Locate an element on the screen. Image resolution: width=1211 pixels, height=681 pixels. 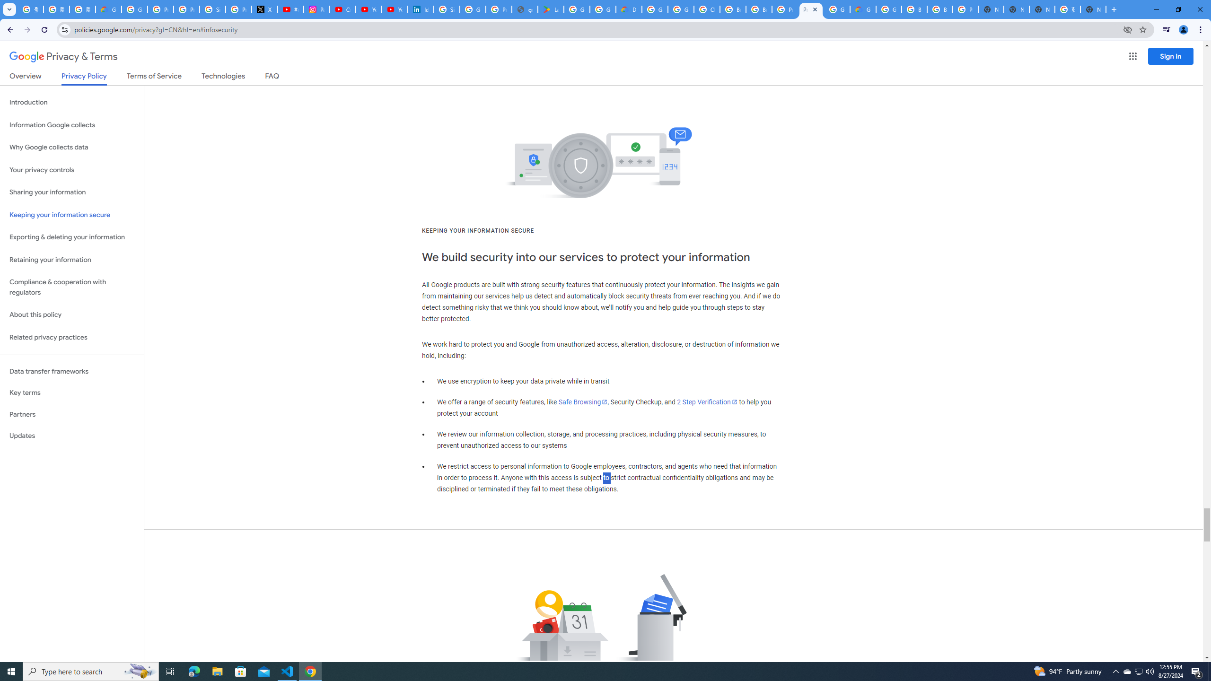
2 Step Verification is located at coordinates (707, 402).